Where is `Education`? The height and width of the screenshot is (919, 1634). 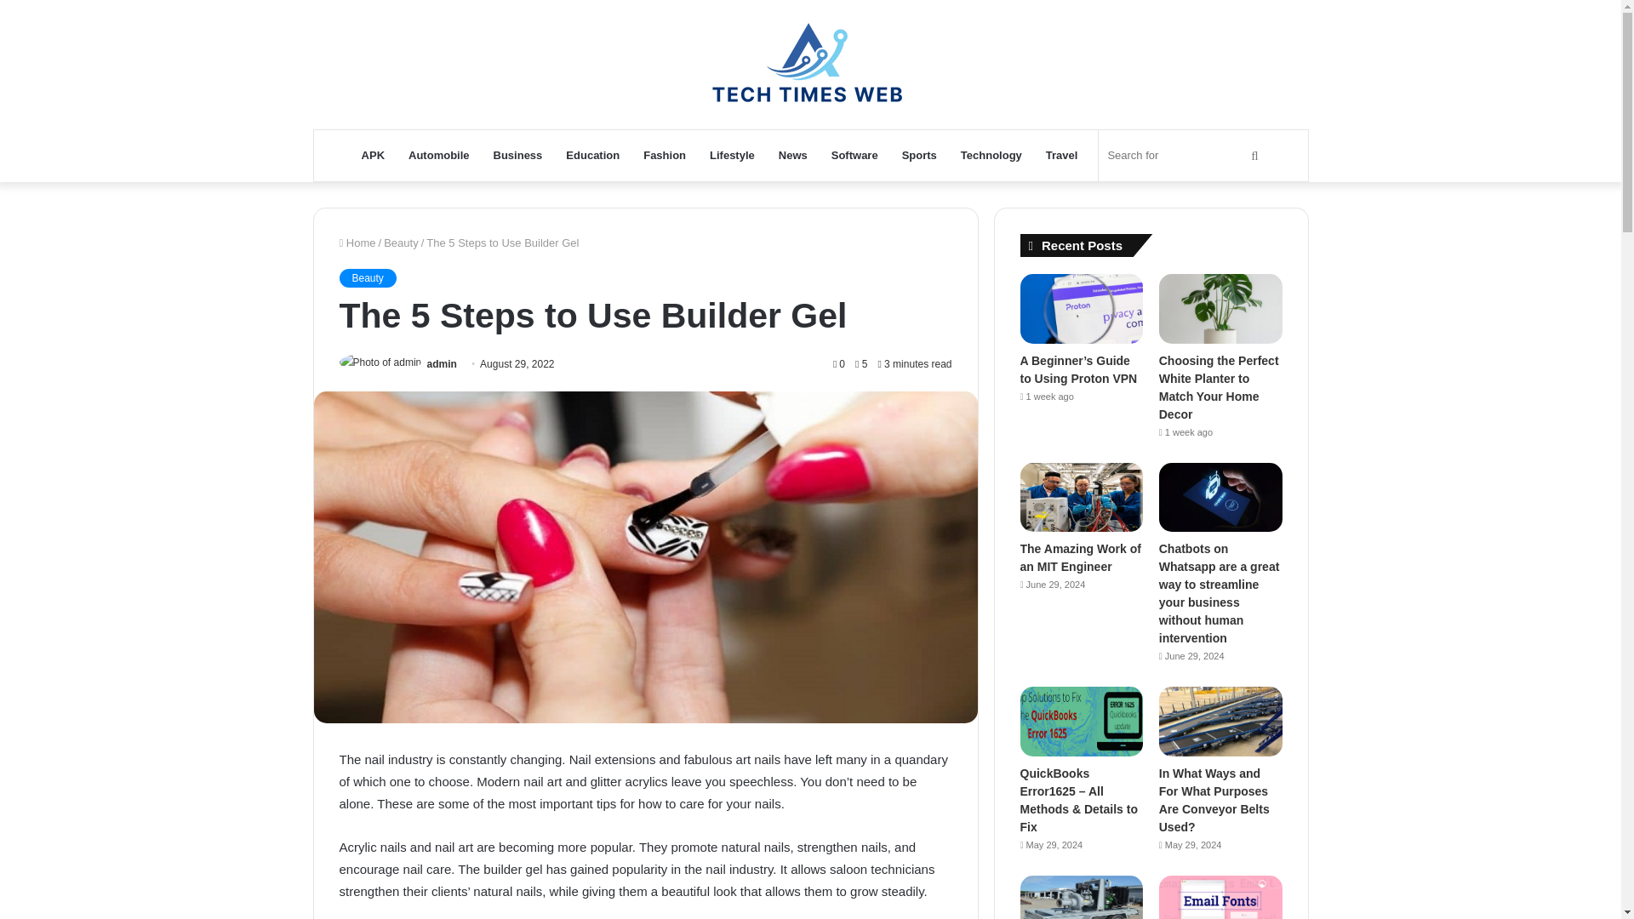
Education is located at coordinates (592, 155).